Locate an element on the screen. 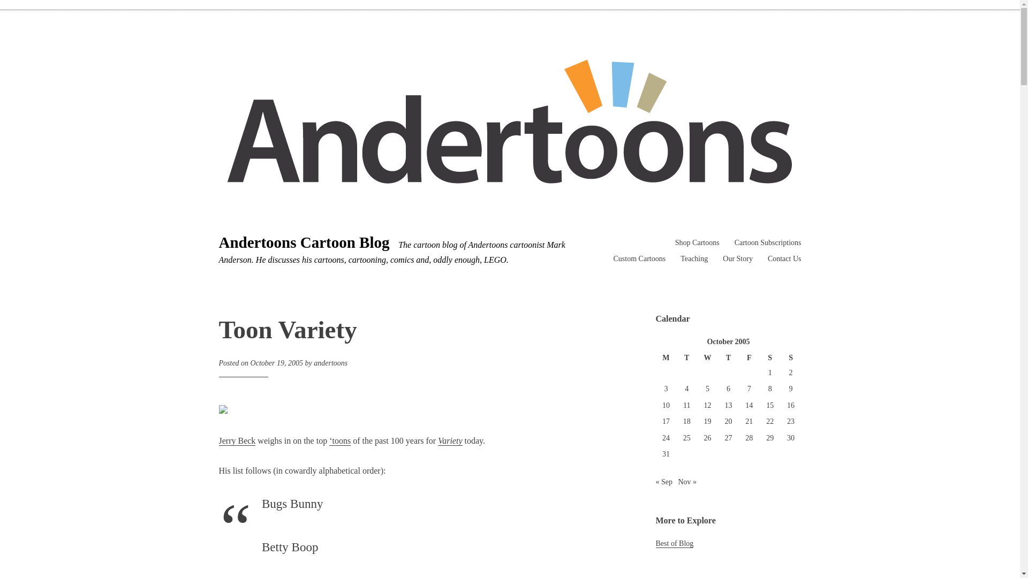 Image resolution: width=1028 pixels, height=578 pixels. Cartoon Subscriptions is located at coordinates (768, 243).